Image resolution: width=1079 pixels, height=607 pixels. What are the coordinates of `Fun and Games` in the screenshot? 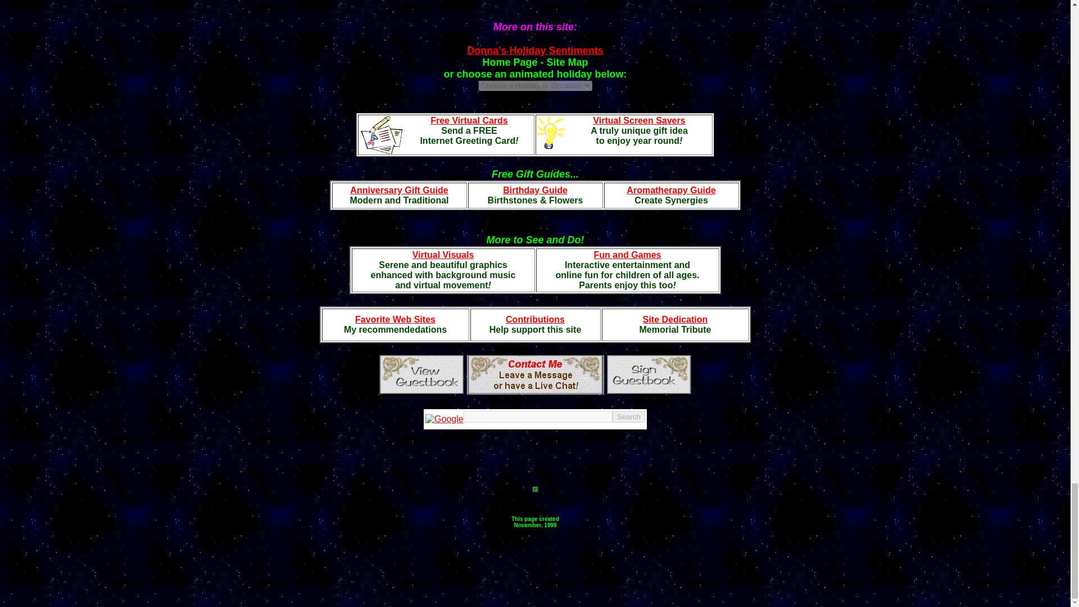 It's located at (627, 255).